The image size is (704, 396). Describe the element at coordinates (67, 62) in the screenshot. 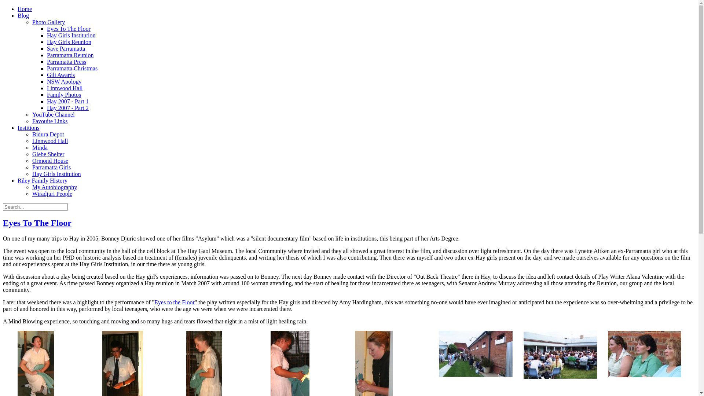

I see `Parramatta Press` at that location.